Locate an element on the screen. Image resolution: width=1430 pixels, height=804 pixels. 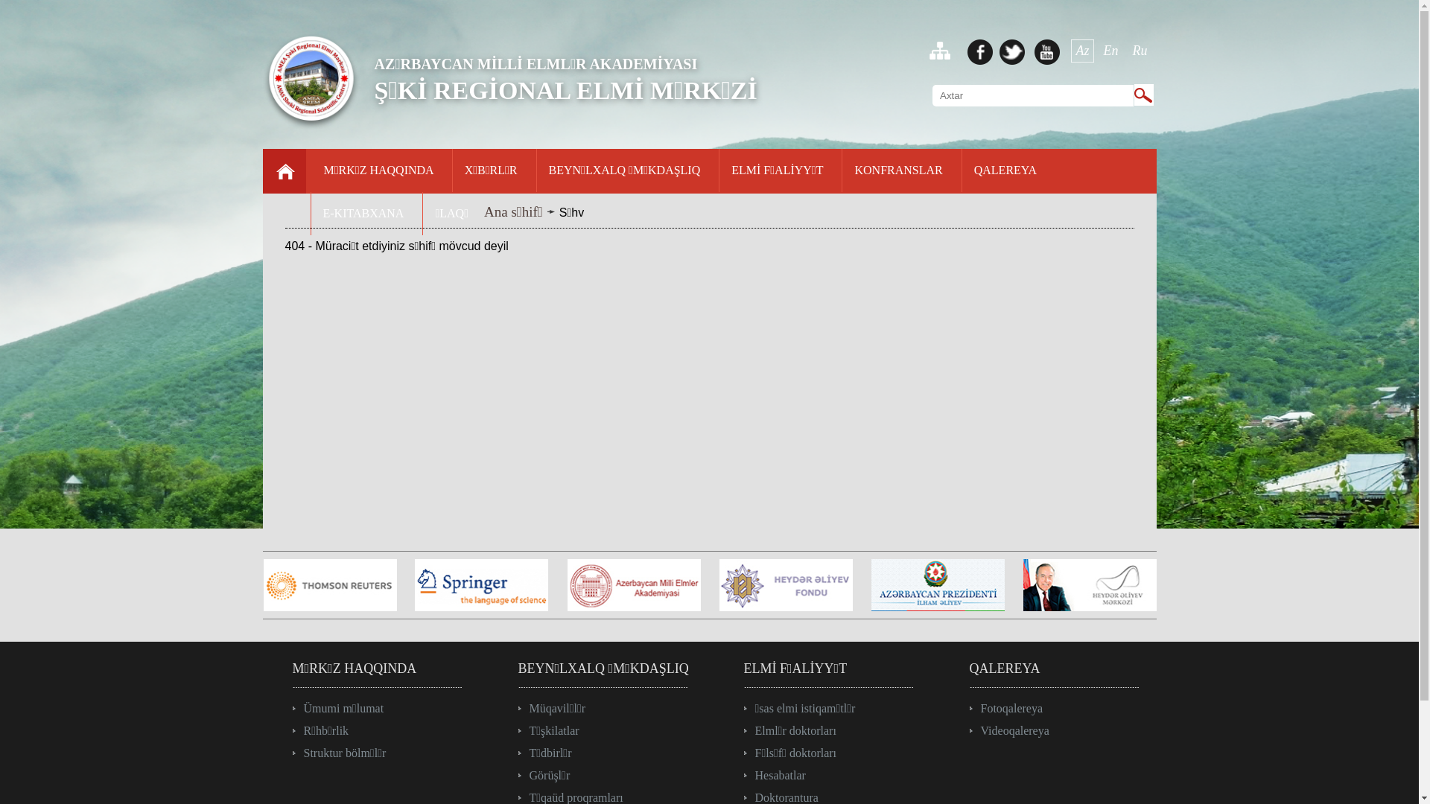
Hesabatlar is located at coordinates (775, 776).